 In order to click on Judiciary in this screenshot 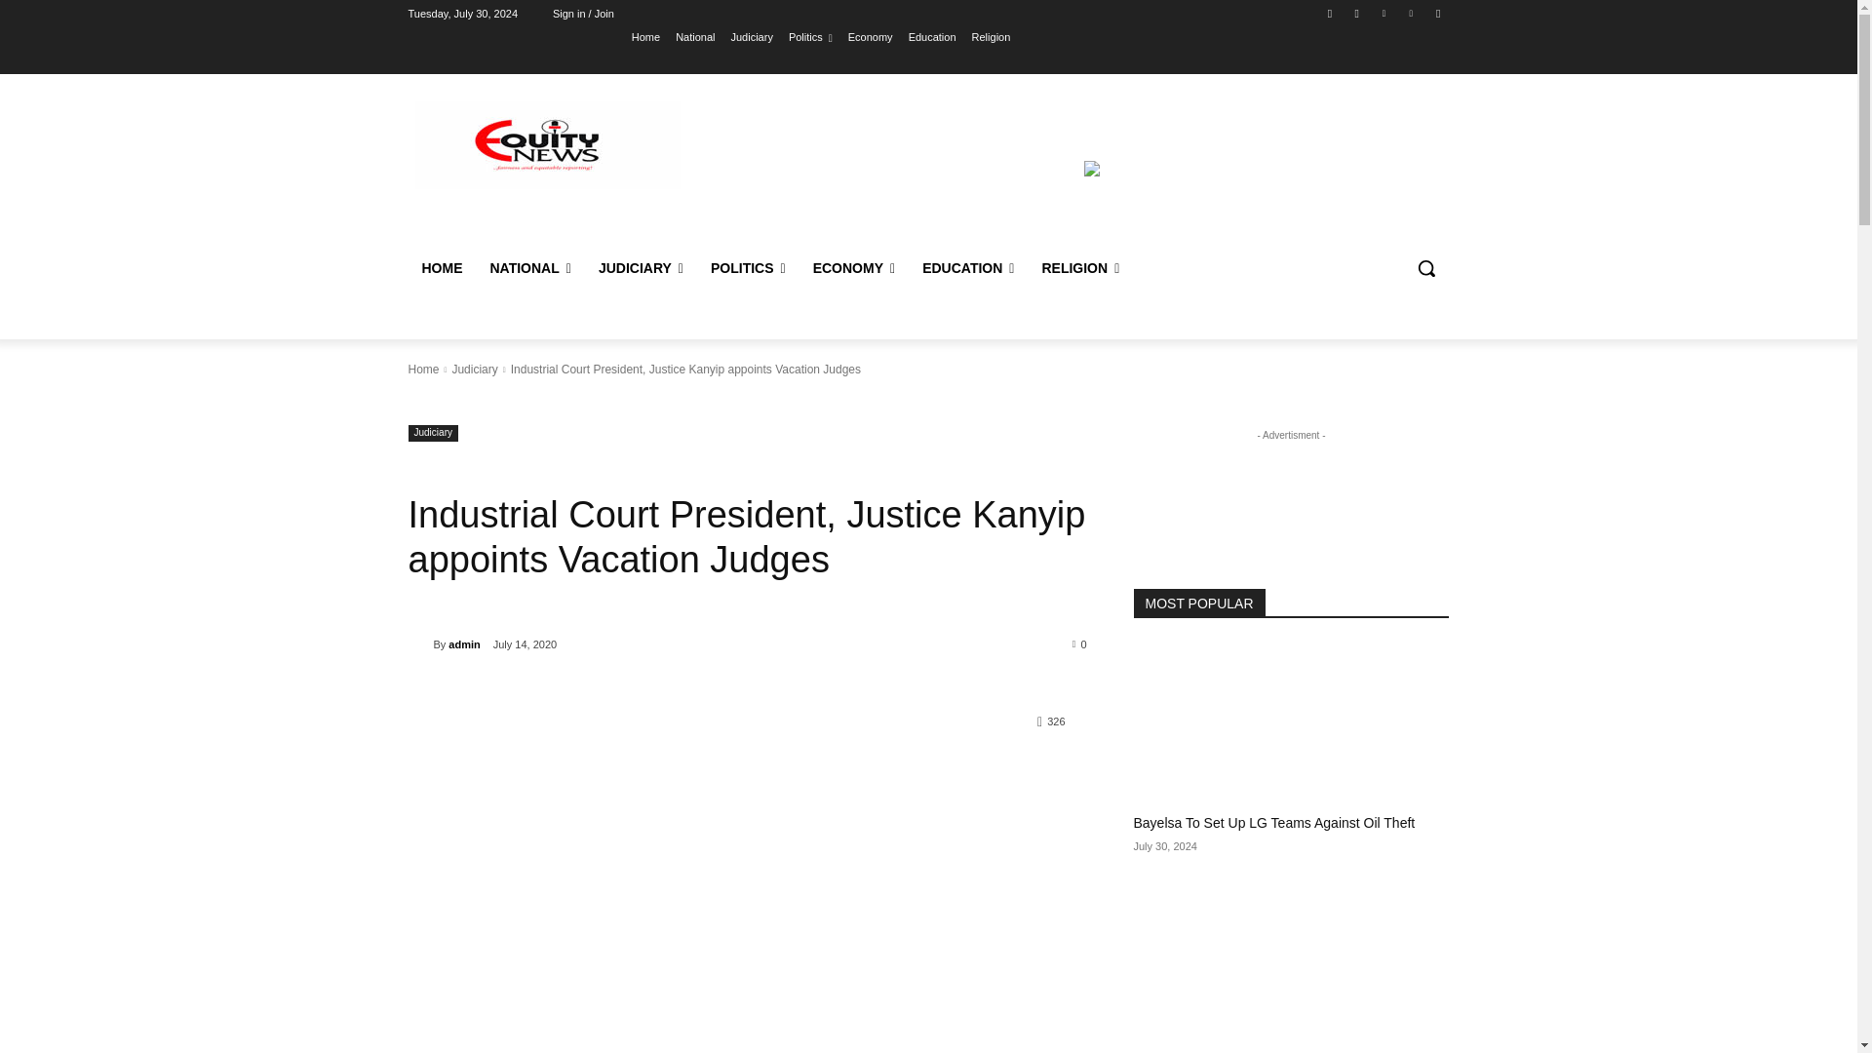, I will do `click(751, 36)`.